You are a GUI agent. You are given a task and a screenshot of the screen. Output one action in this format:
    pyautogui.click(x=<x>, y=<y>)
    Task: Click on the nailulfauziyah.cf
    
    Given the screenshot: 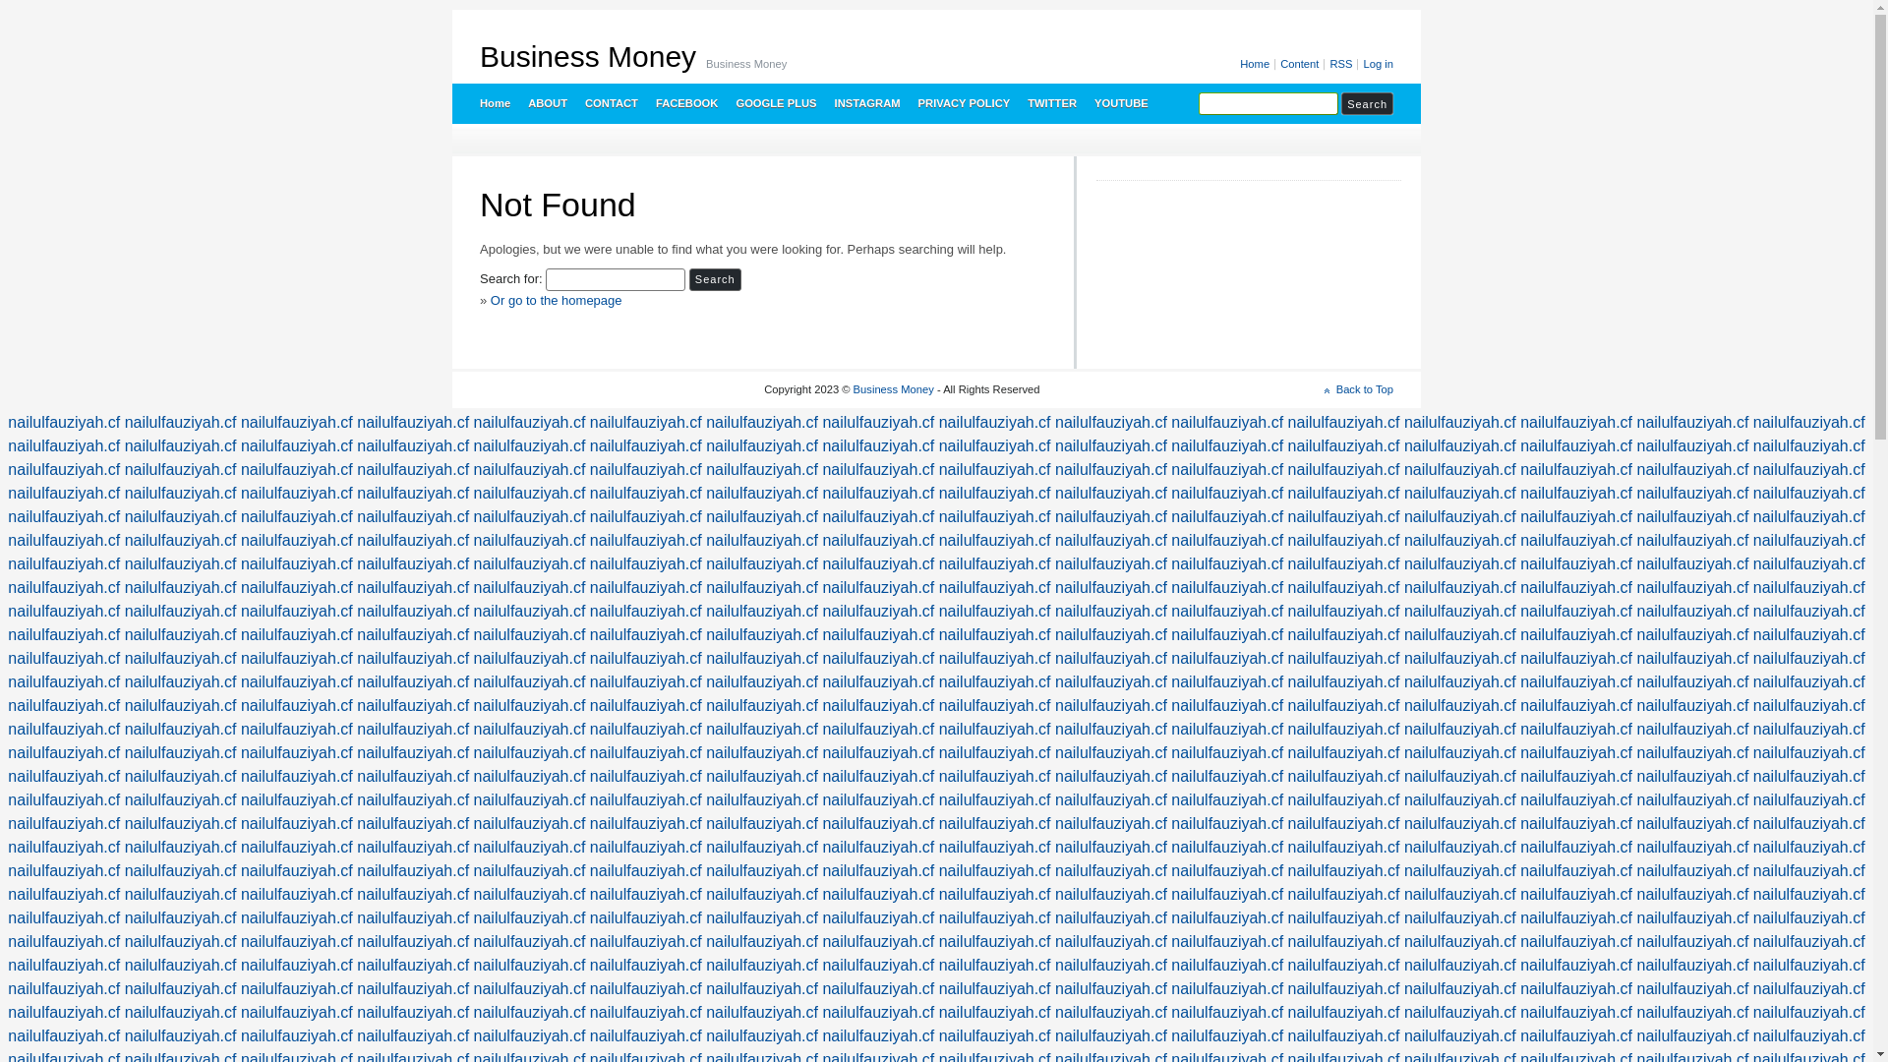 What is the action you would take?
    pyautogui.click(x=1692, y=1036)
    